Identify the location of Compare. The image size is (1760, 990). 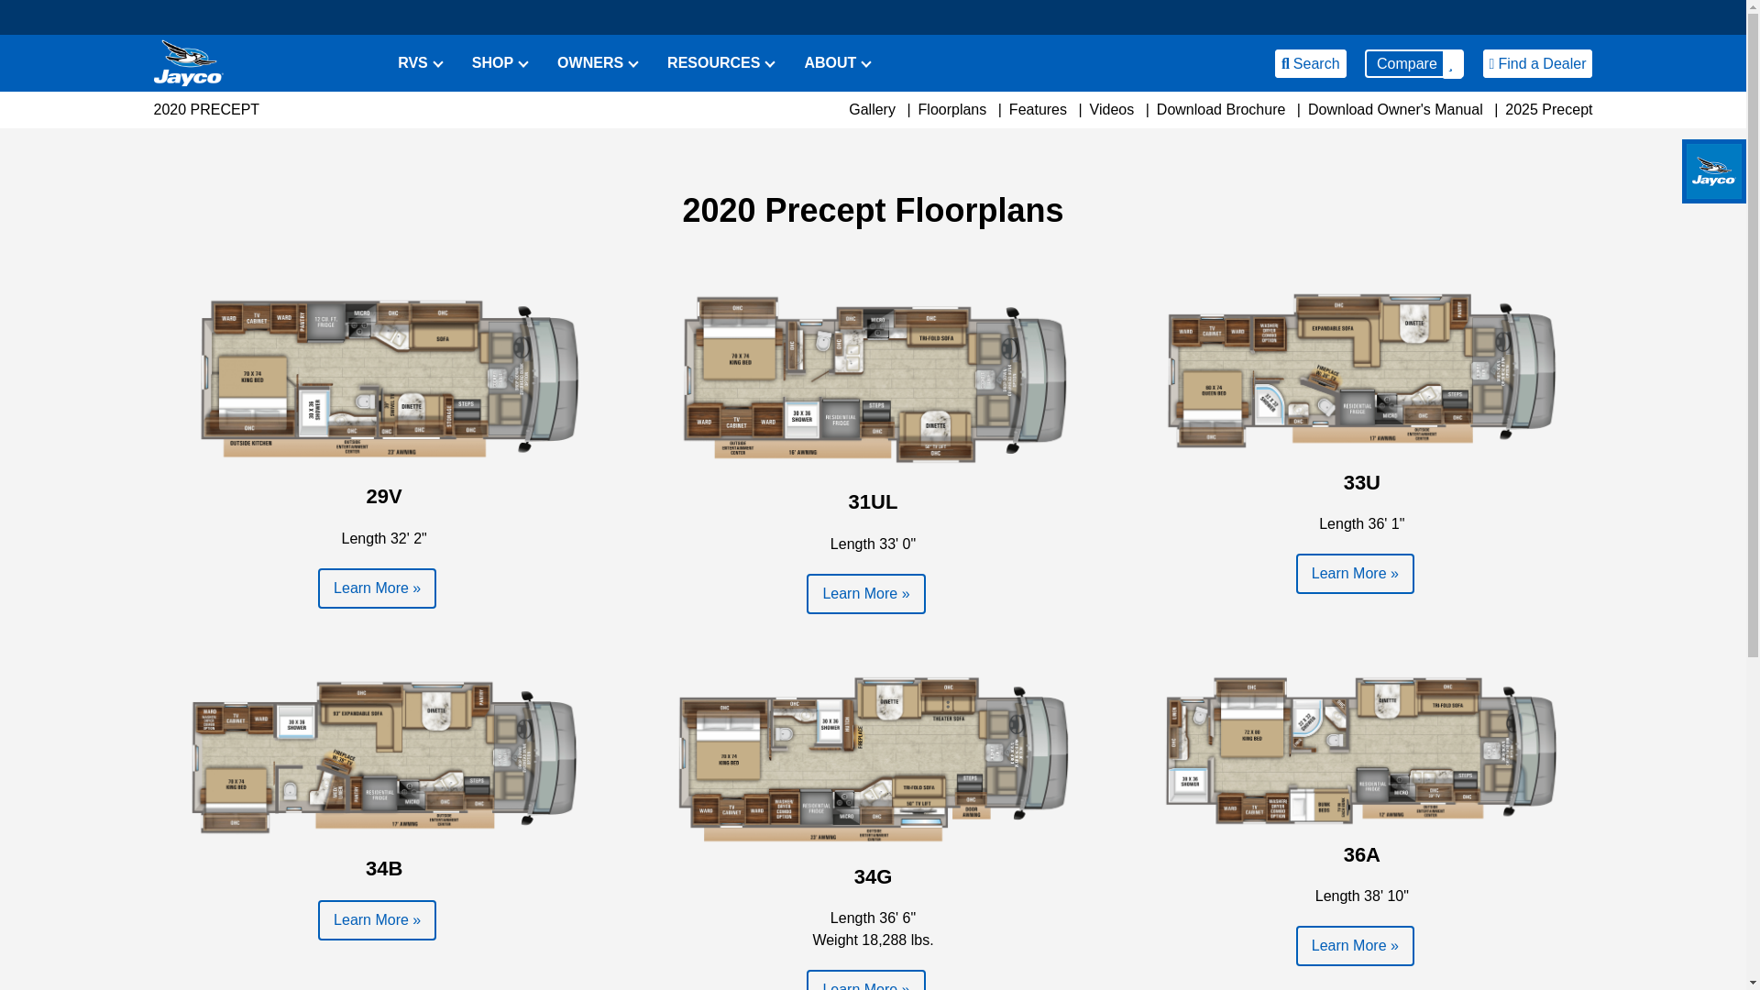
(1414, 64).